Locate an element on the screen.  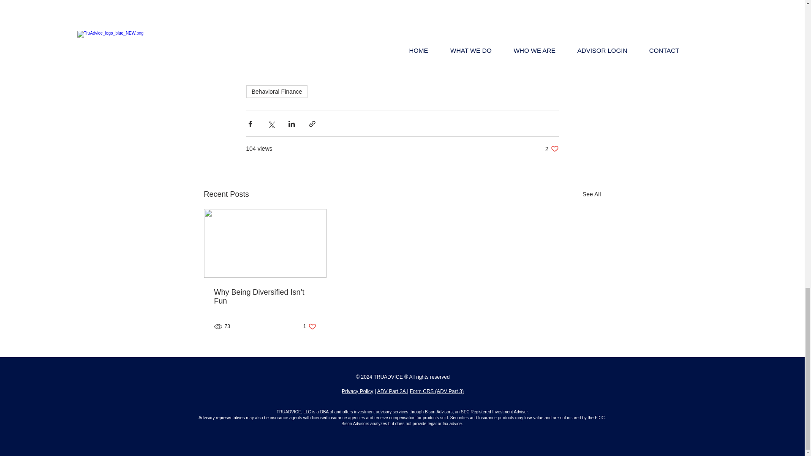
ADV Part 2A  is located at coordinates (552, 149).